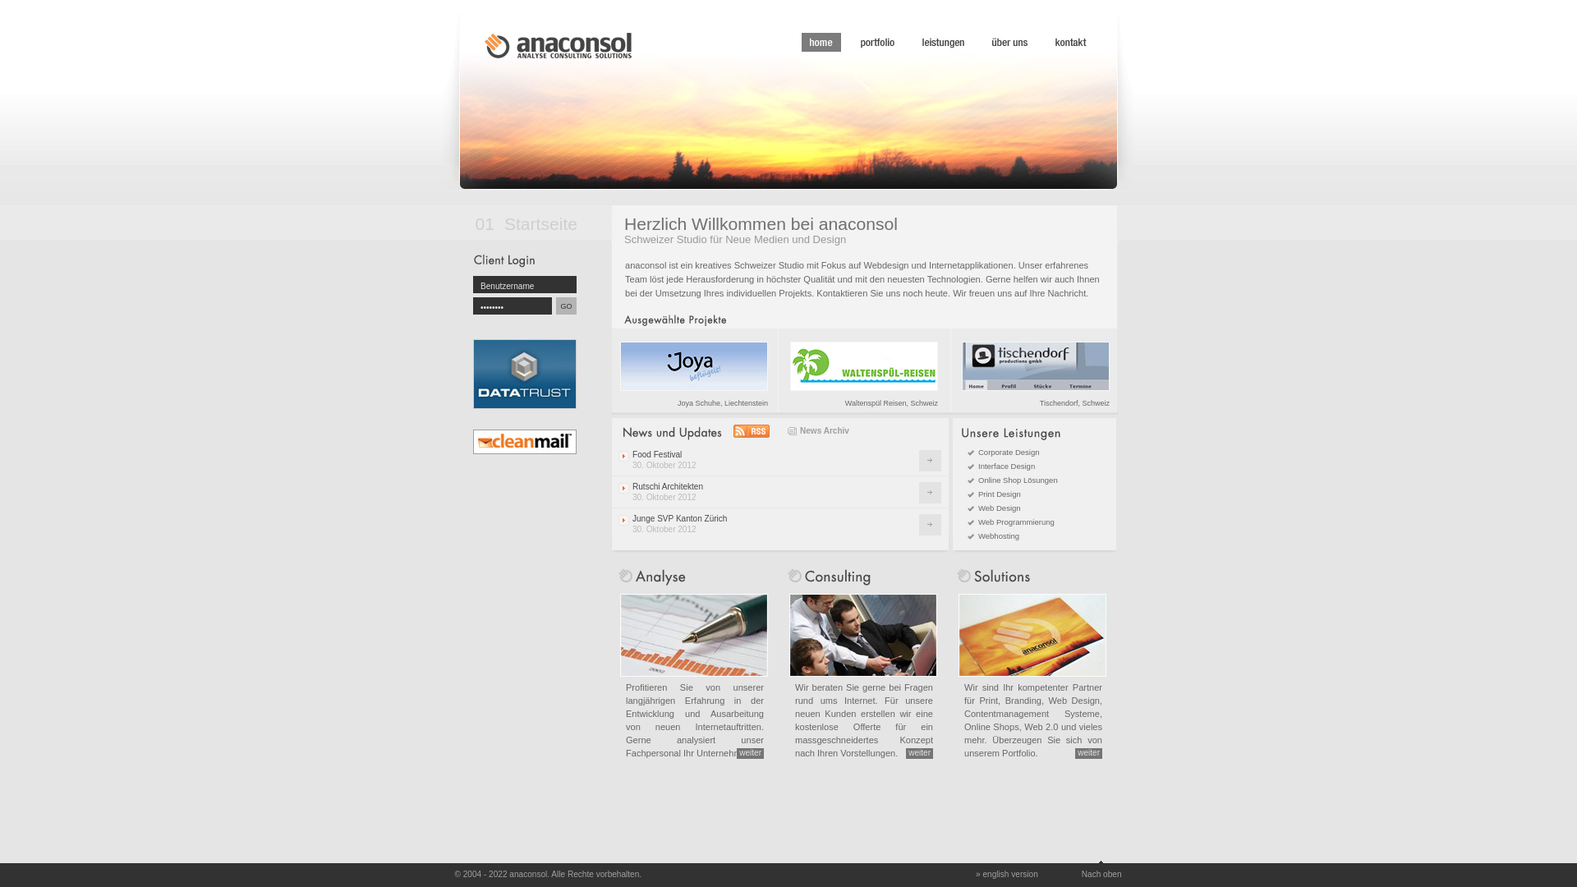  What do you see at coordinates (695, 370) in the screenshot?
I see `Joya Schuhe, Liechtenstein` at bounding box center [695, 370].